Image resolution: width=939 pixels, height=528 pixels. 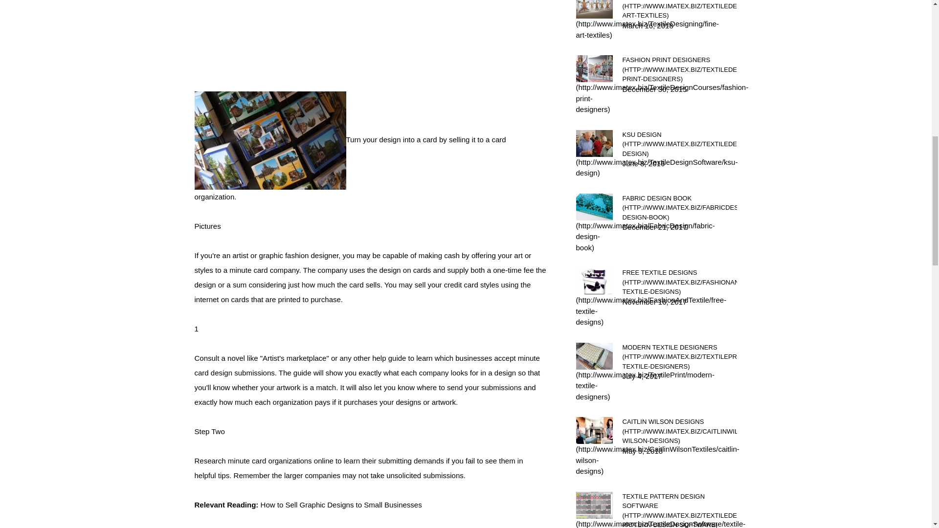 I want to click on KSU DESIGN, so click(x=679, y=144).